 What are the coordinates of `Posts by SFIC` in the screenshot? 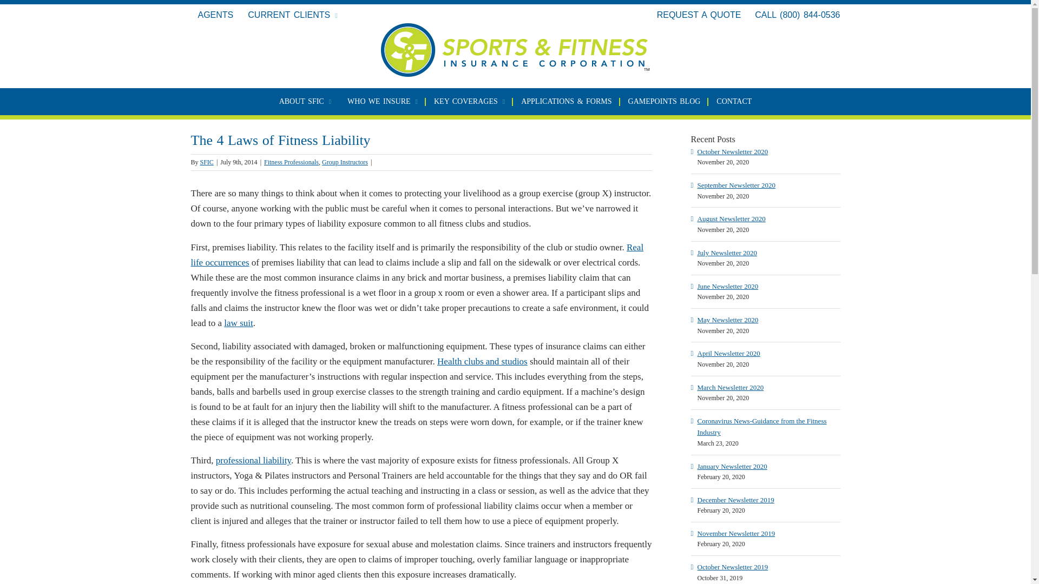 It's located at (207, 162).